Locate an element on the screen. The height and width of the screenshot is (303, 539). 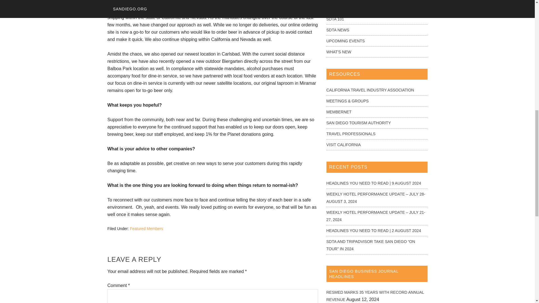
Official tourism website of the San Diego Tourism Authority is located at coordinates (358, 123).